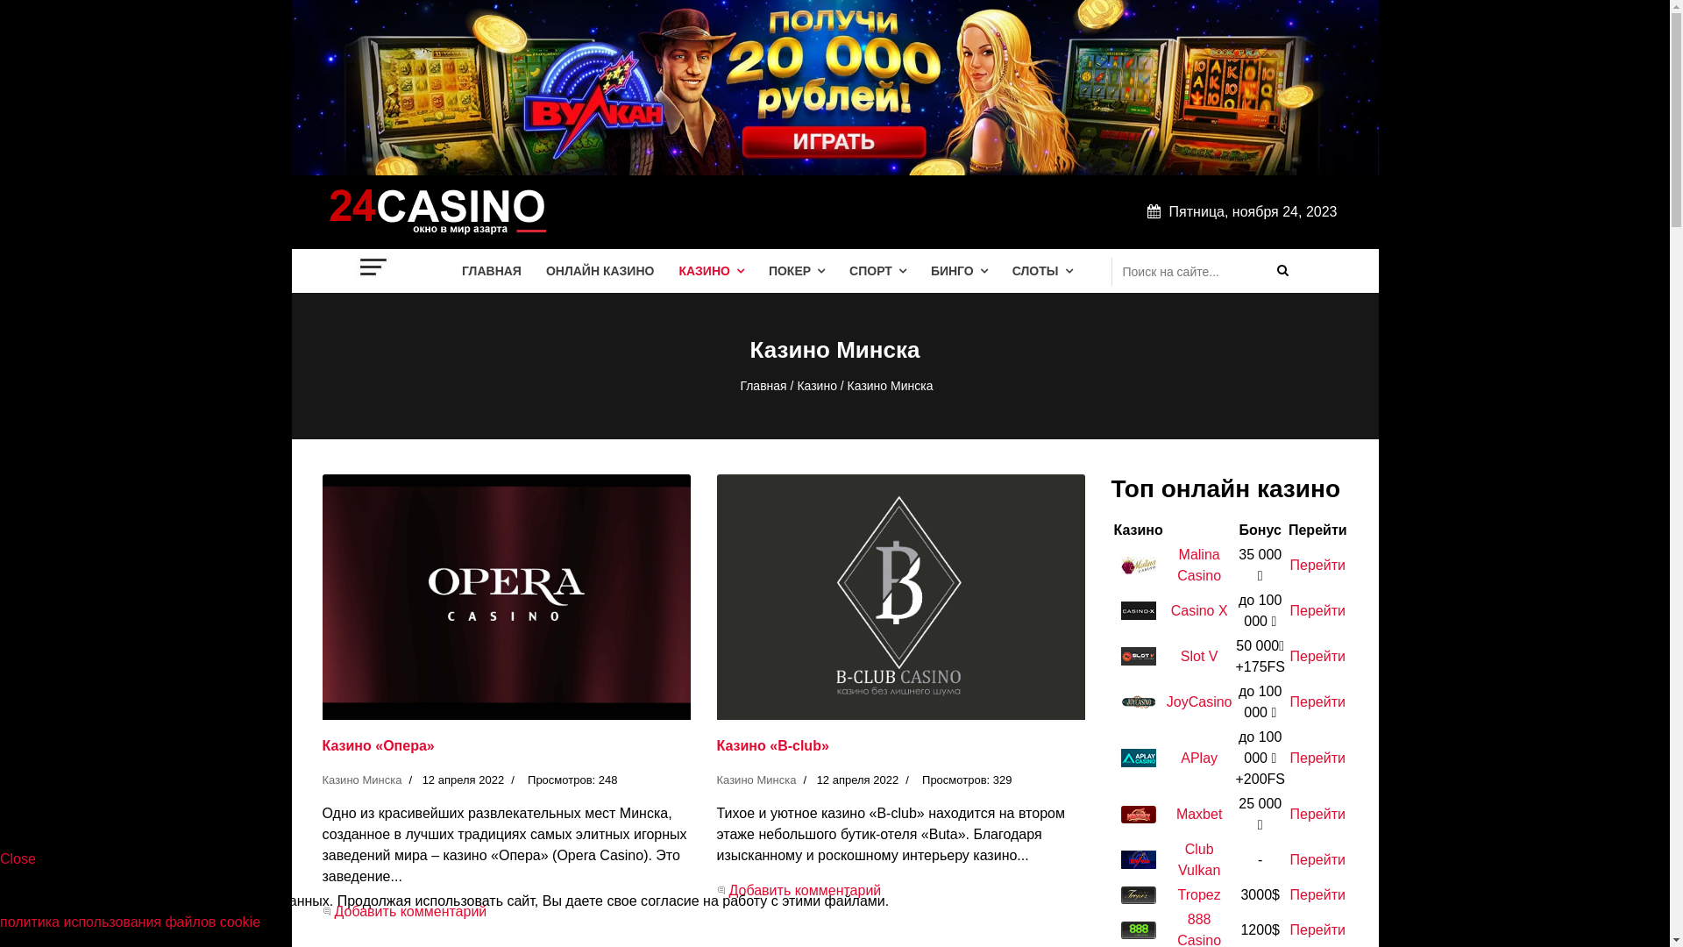  What do you see at coordinates (1199, 701) in the screenshot?
I see `JoyCasino` at bounding box center [1199, 701].